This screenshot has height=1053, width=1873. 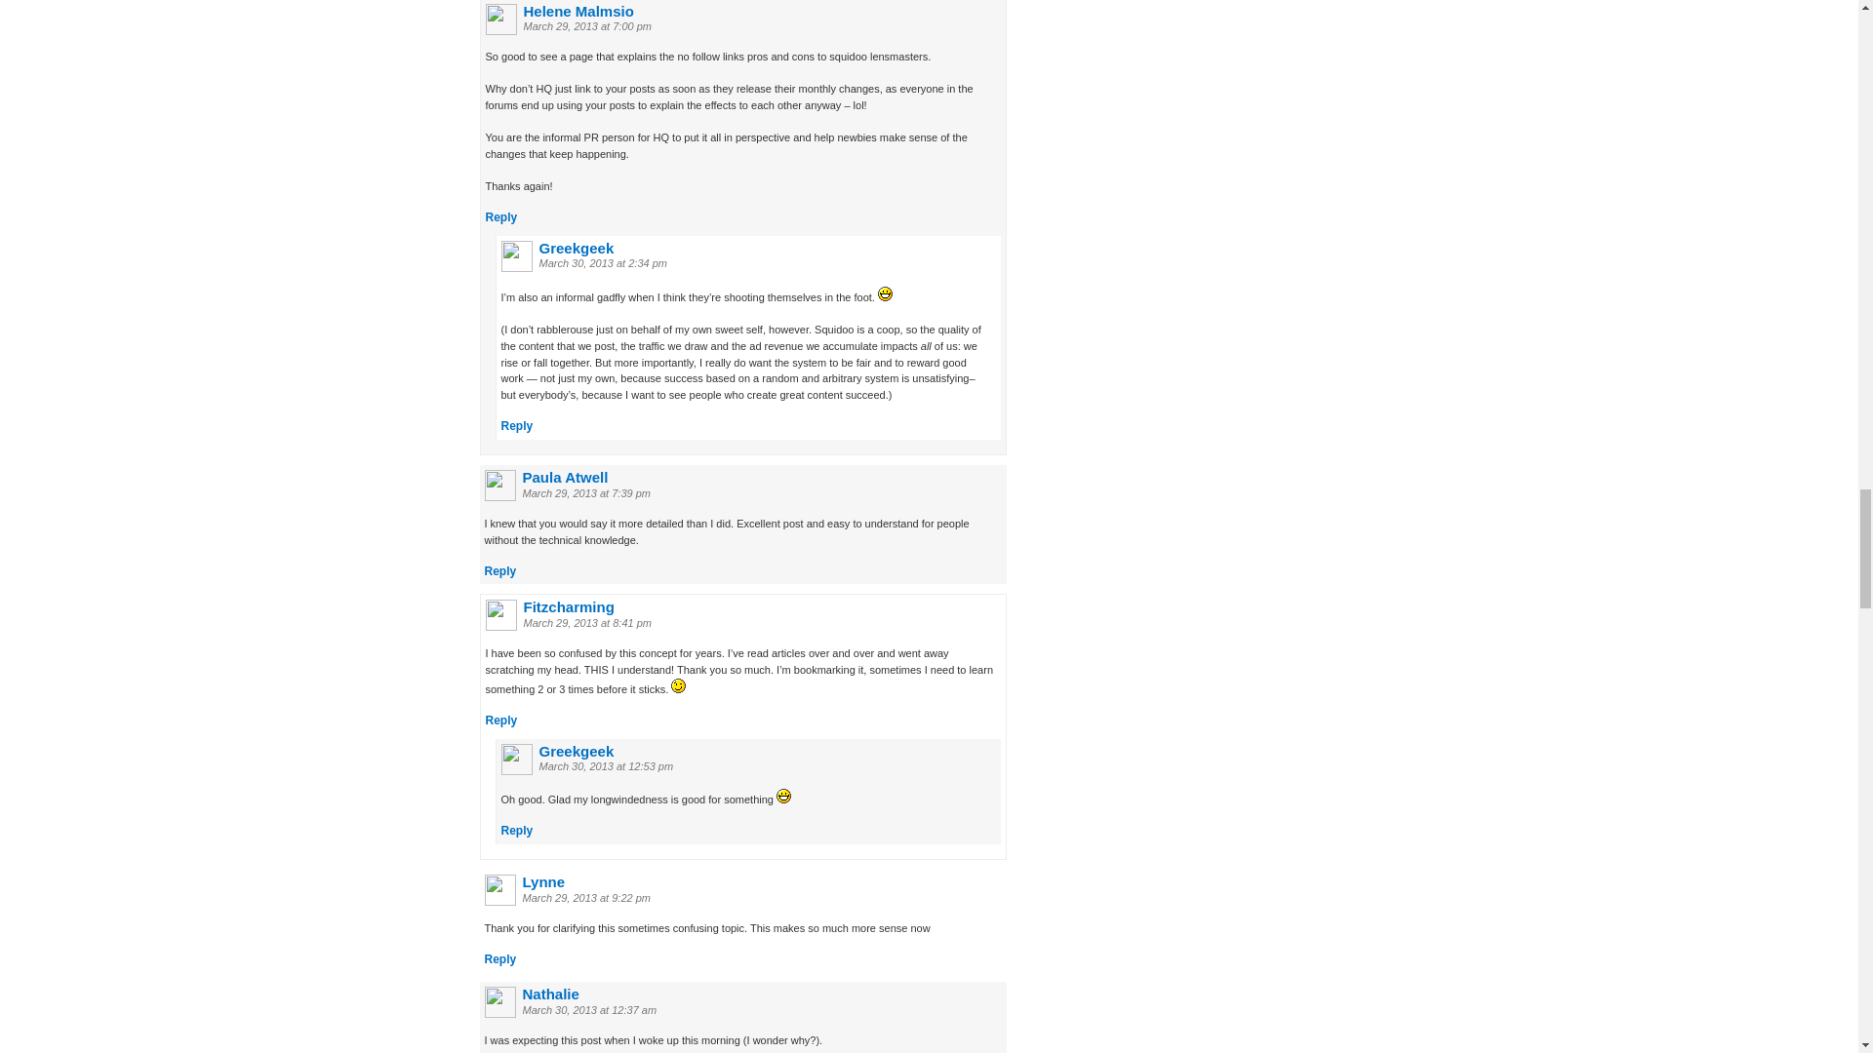 I want to click on Reply, so click(x=501, y=721).